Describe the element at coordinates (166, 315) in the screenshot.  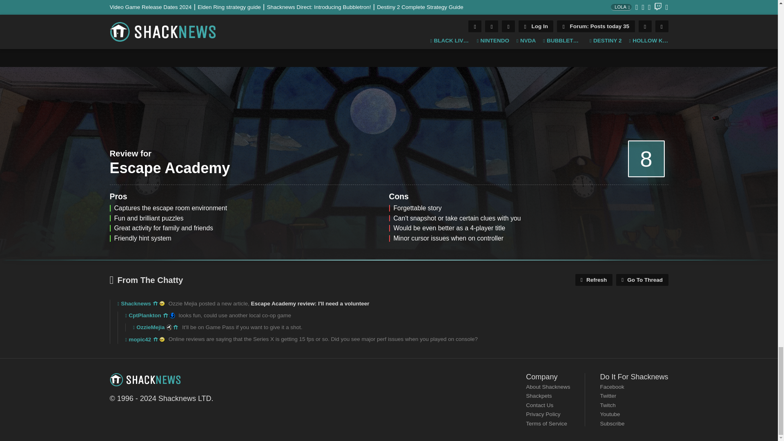
I see `legacy 10 years` at that location.